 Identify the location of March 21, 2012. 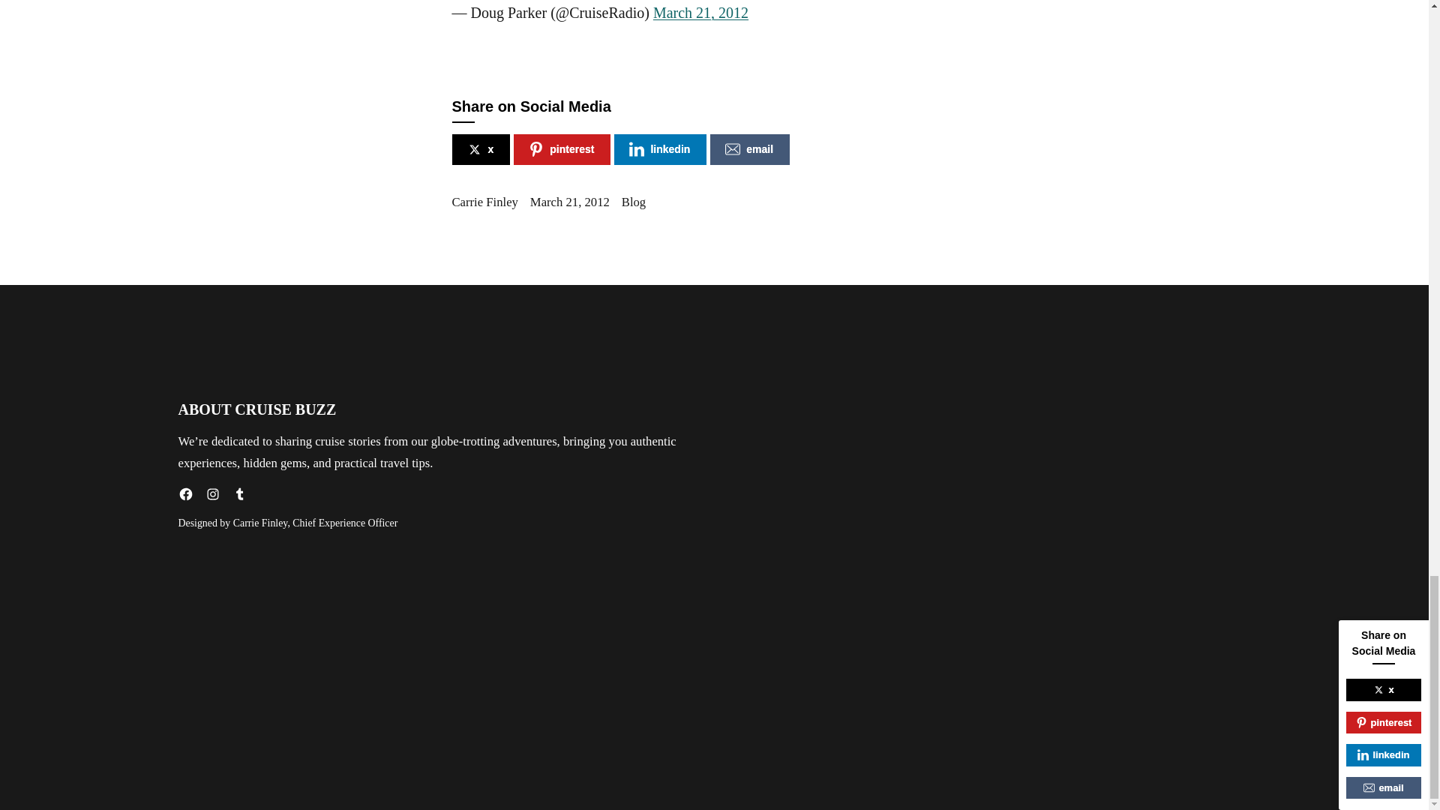
(700, 13).